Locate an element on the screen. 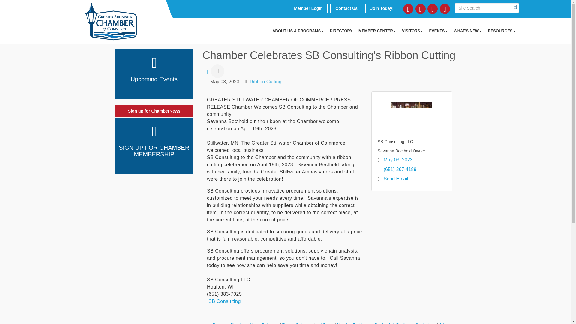  Contact Us is located at coordinates (346, 8).